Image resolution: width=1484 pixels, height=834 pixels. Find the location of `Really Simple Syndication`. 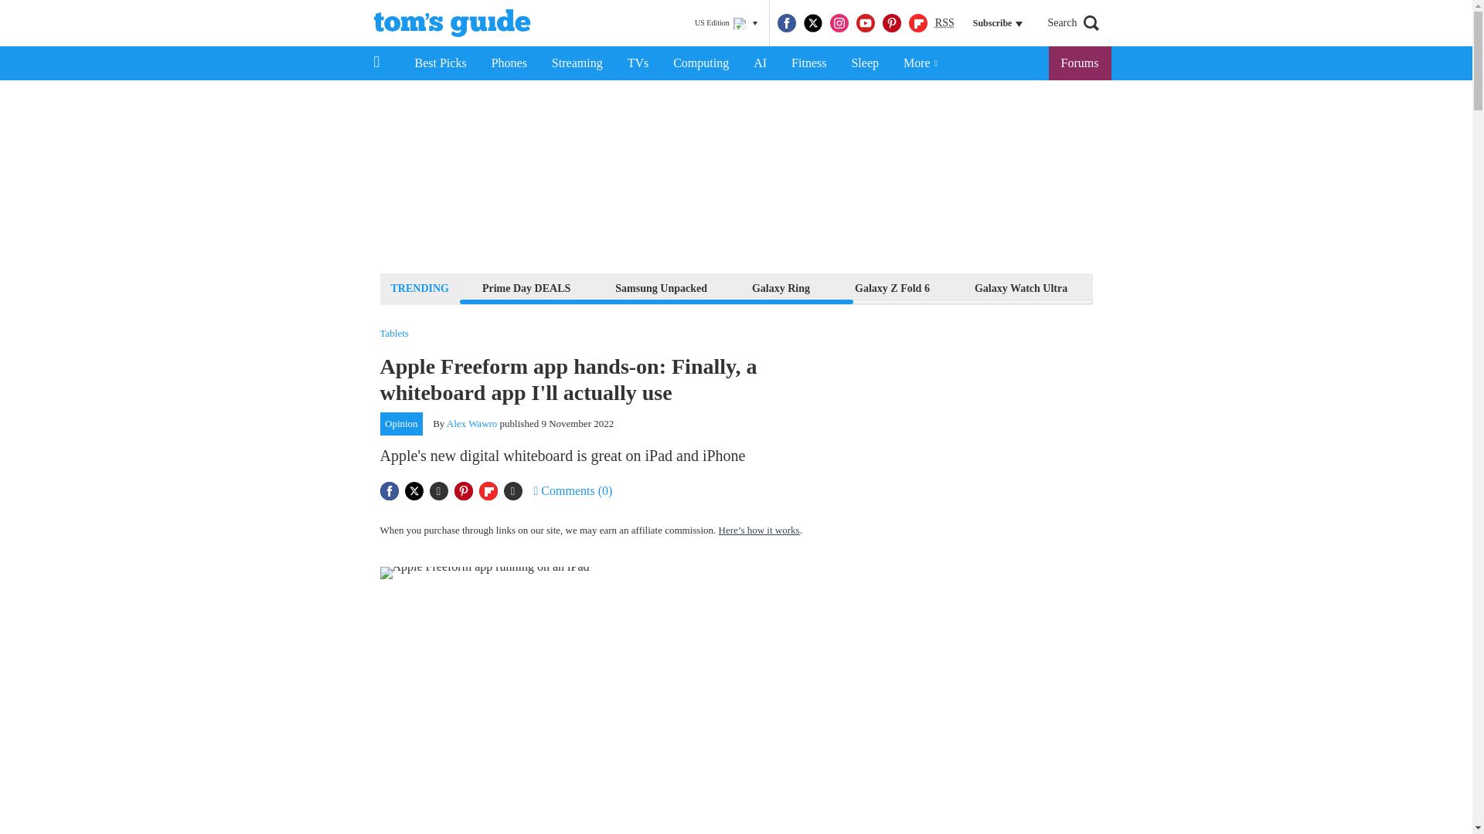

Really Simple Syndication is located at coordinates (945, 22).